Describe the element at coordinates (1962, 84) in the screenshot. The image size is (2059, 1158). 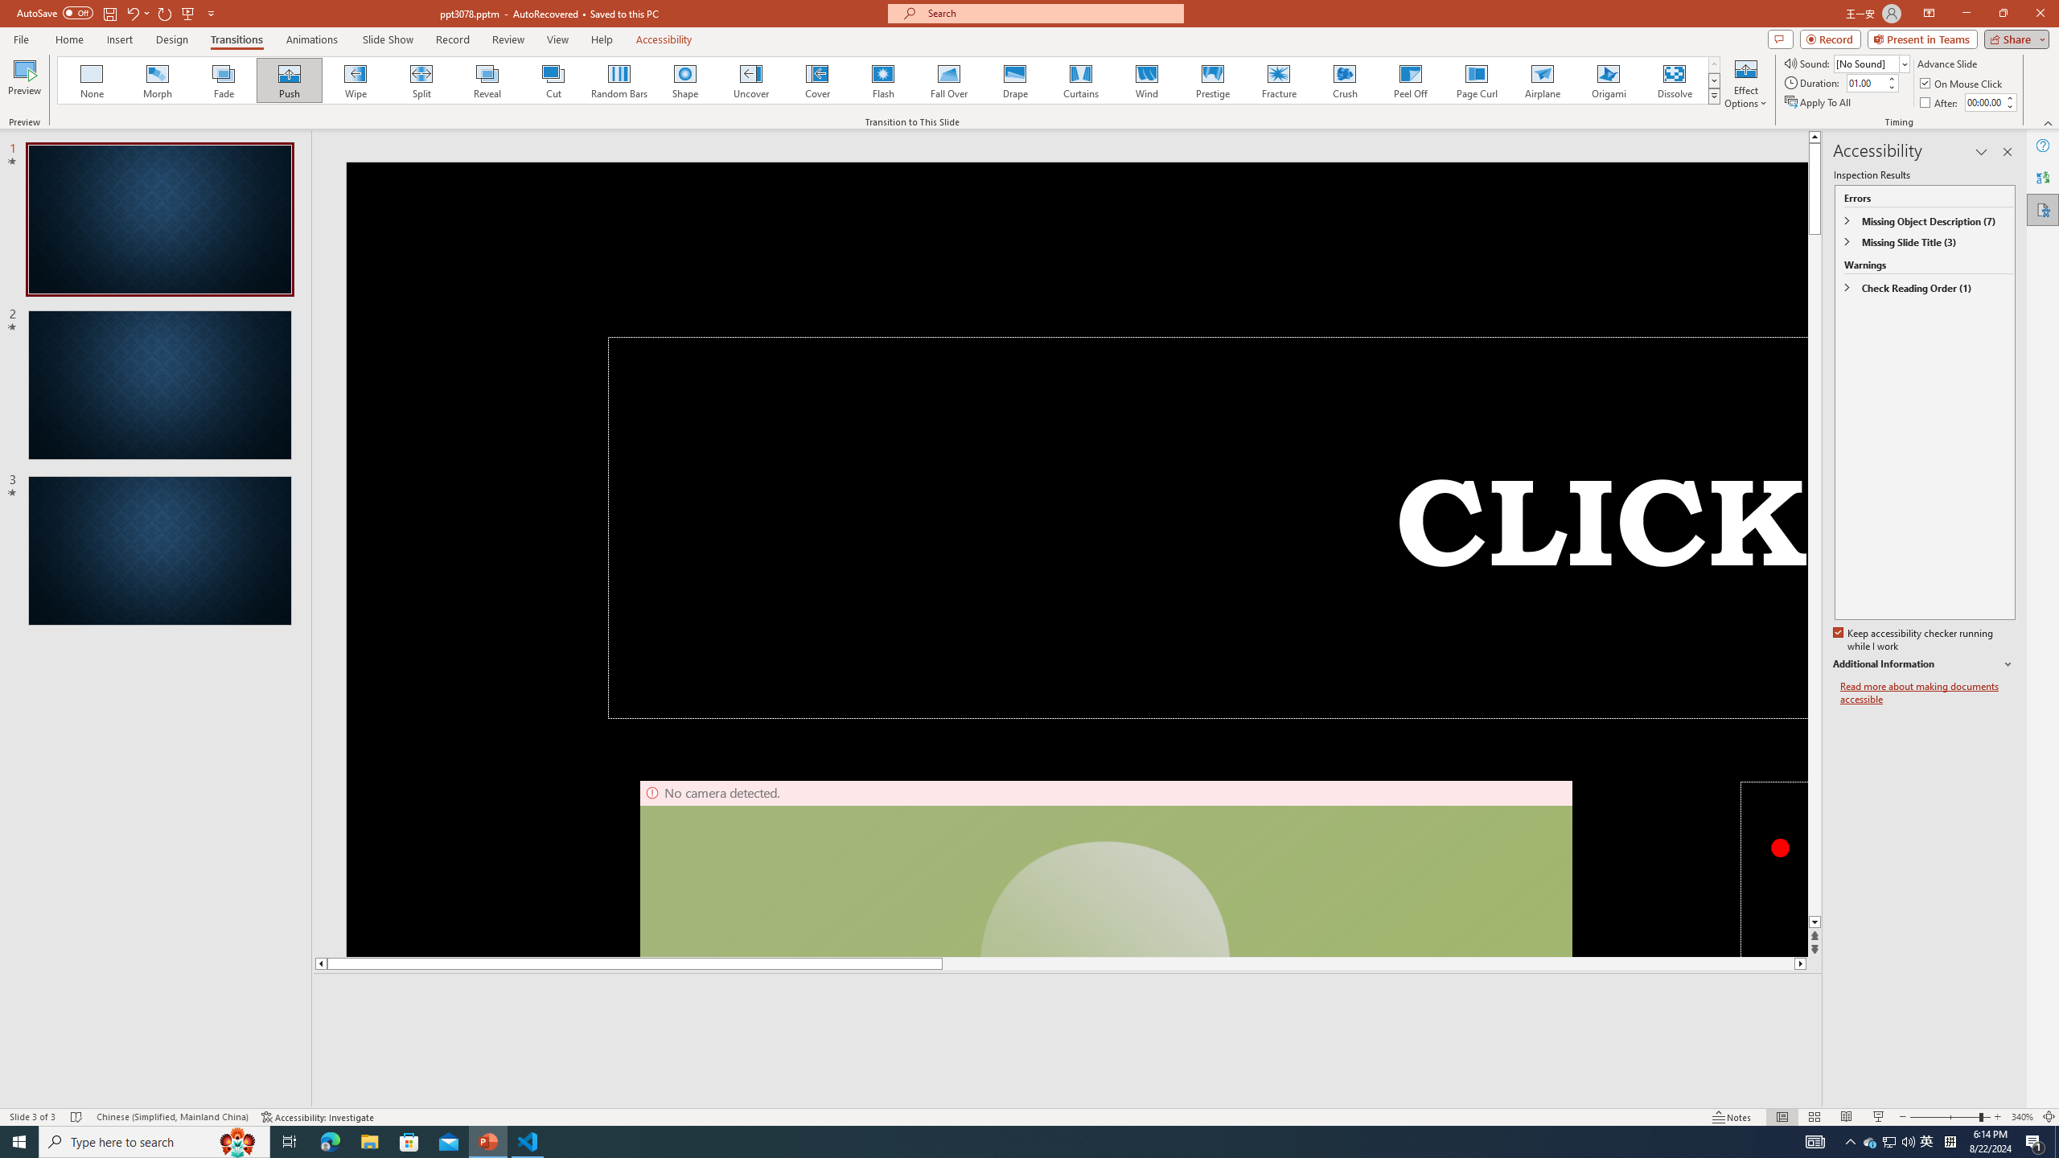
I see `On Mouse Click` at that location.